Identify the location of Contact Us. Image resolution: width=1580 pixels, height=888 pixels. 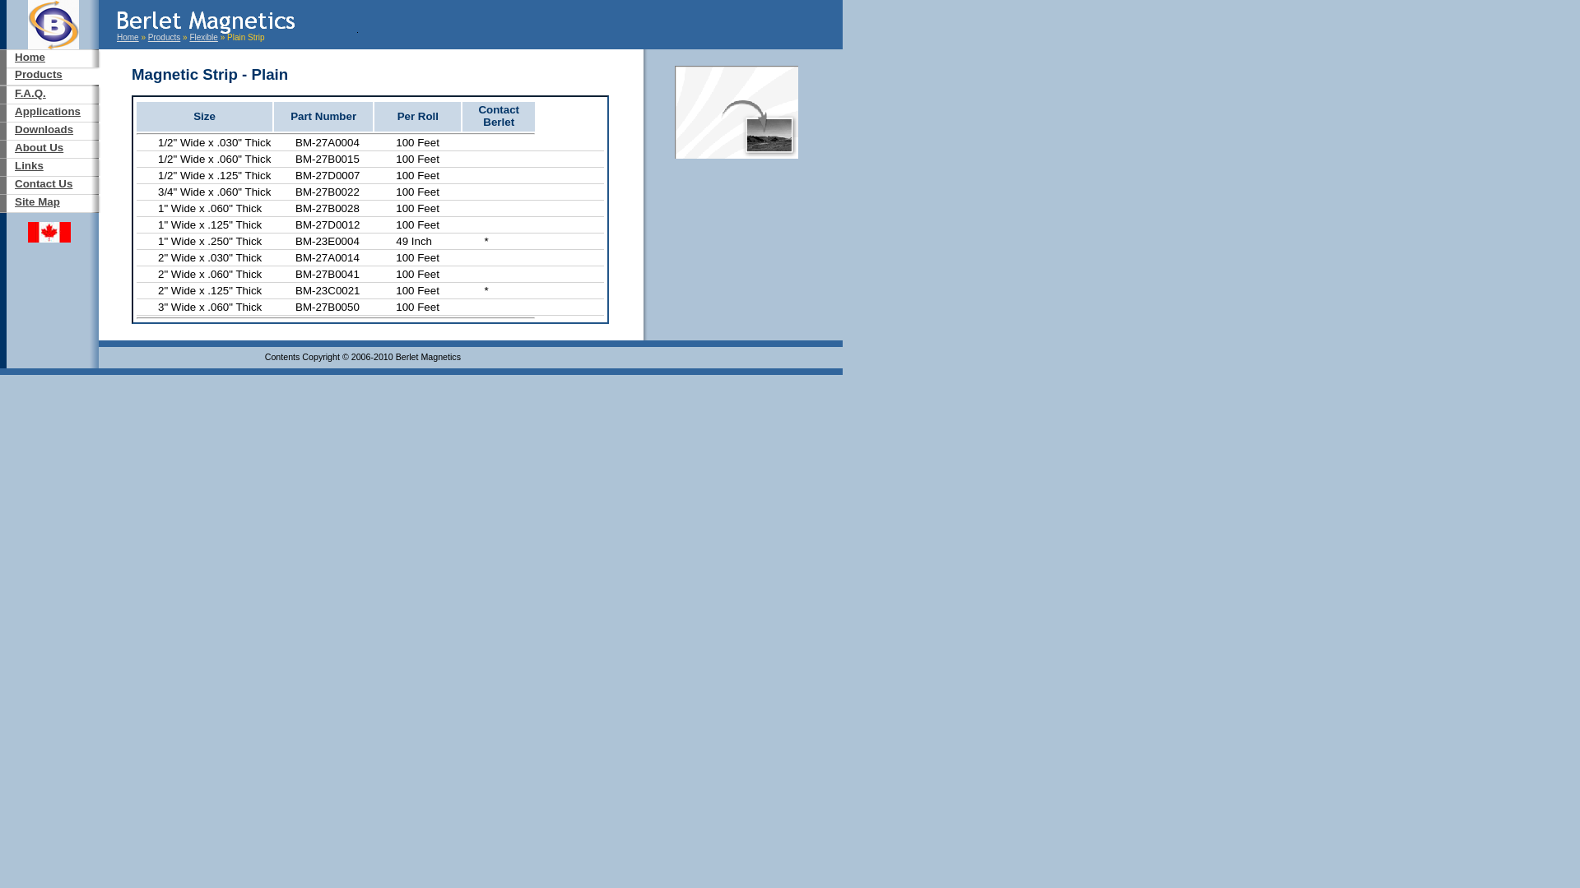
(44, 184).